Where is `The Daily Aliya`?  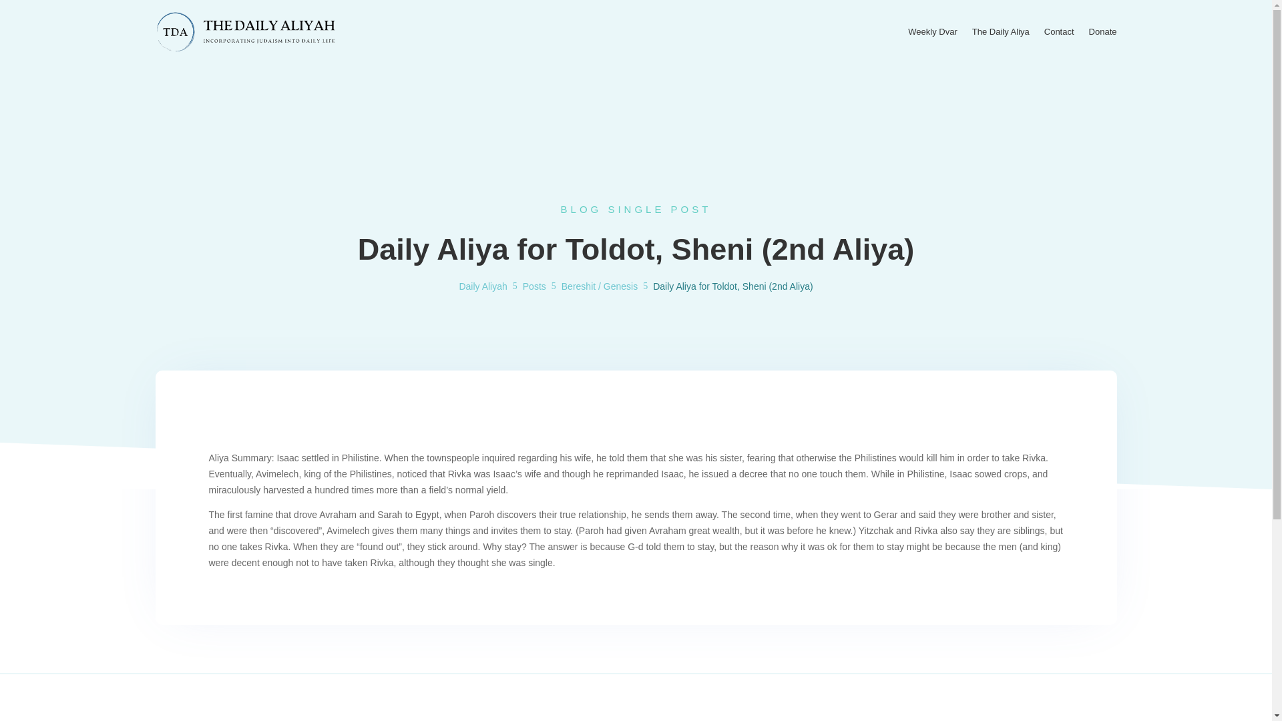 The Daily Aliya is located at coordinates (1000, 32).